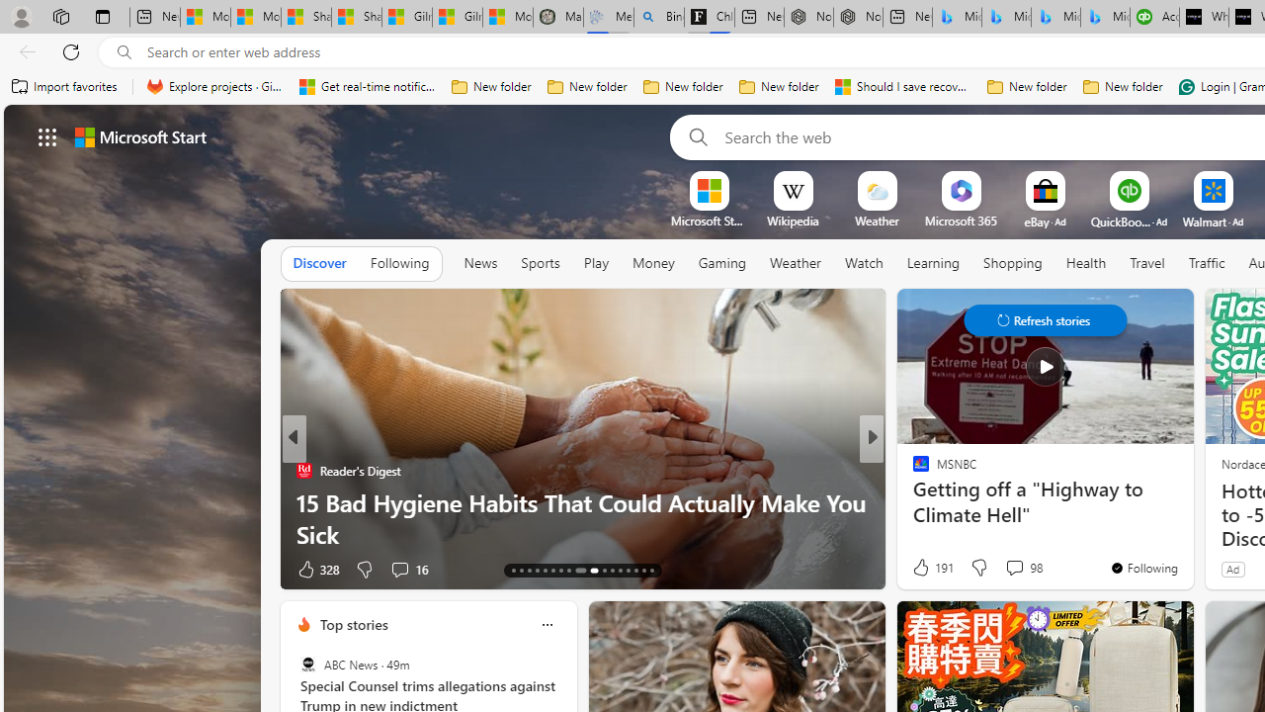  What do you see at coordinates (961, 221) in the screenshot?
I see `Microsoft 365` at bounding box center [961, 221].